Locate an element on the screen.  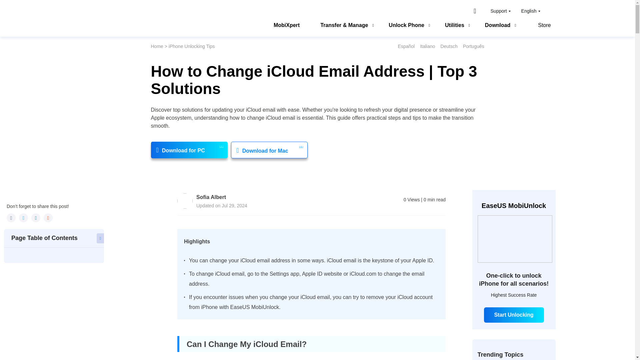
  Store is located at coordinates (540, 26).